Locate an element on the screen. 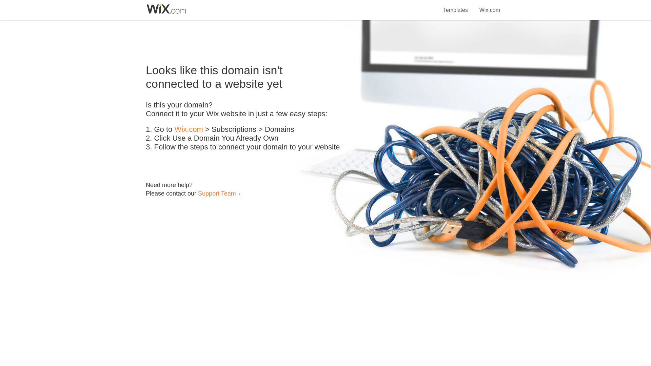 This screenshot has width=651, height=366. Support Team is located at coordinates (217, 193).